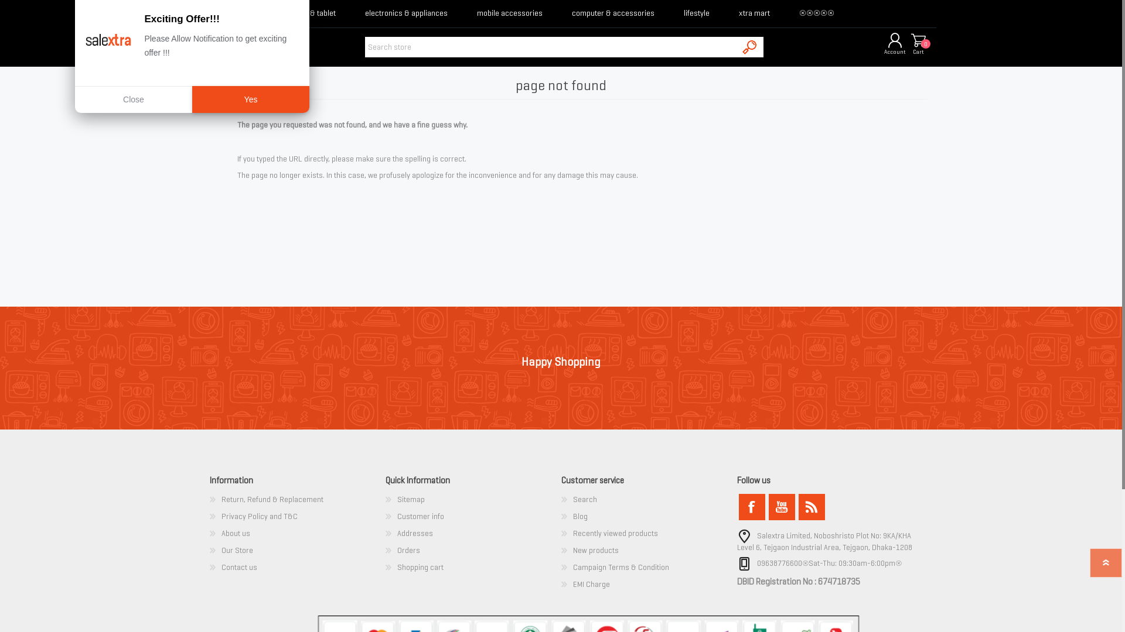 The image size is (1125, 632). Describe the element at coordinates (510, 14) in the screenshot. I see `mobile accessories` at that location.